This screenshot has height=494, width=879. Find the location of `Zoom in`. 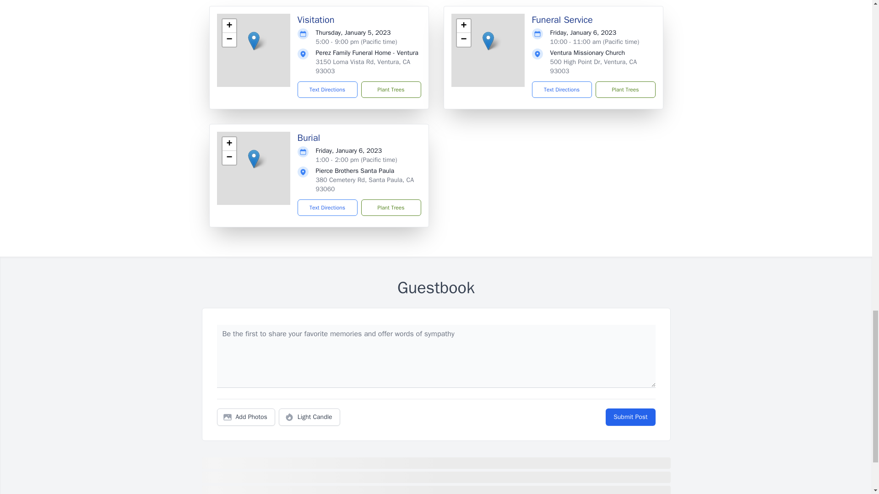

Zoom in is located at coordinates (463, 26).